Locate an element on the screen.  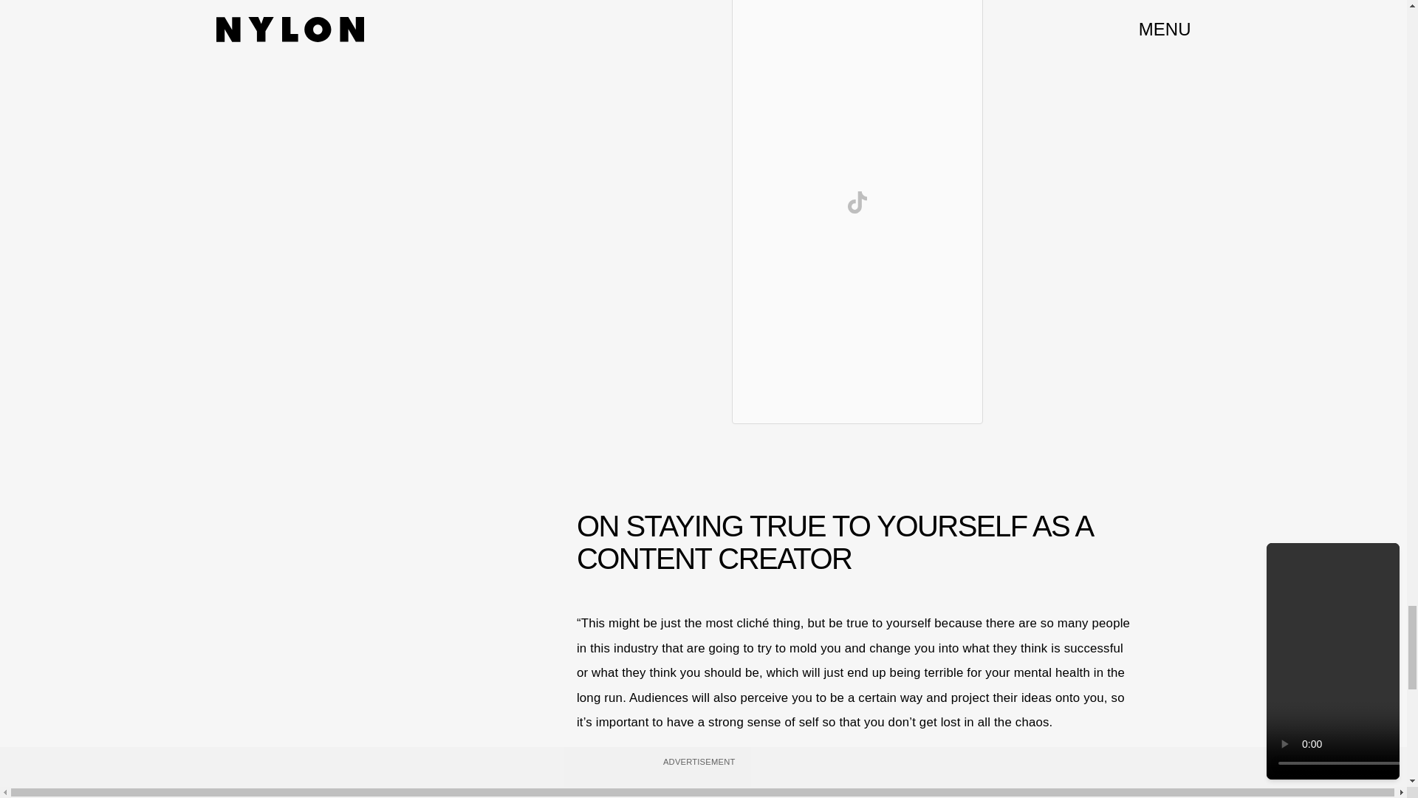
View on TikTok is located at coordinates (857, 202).